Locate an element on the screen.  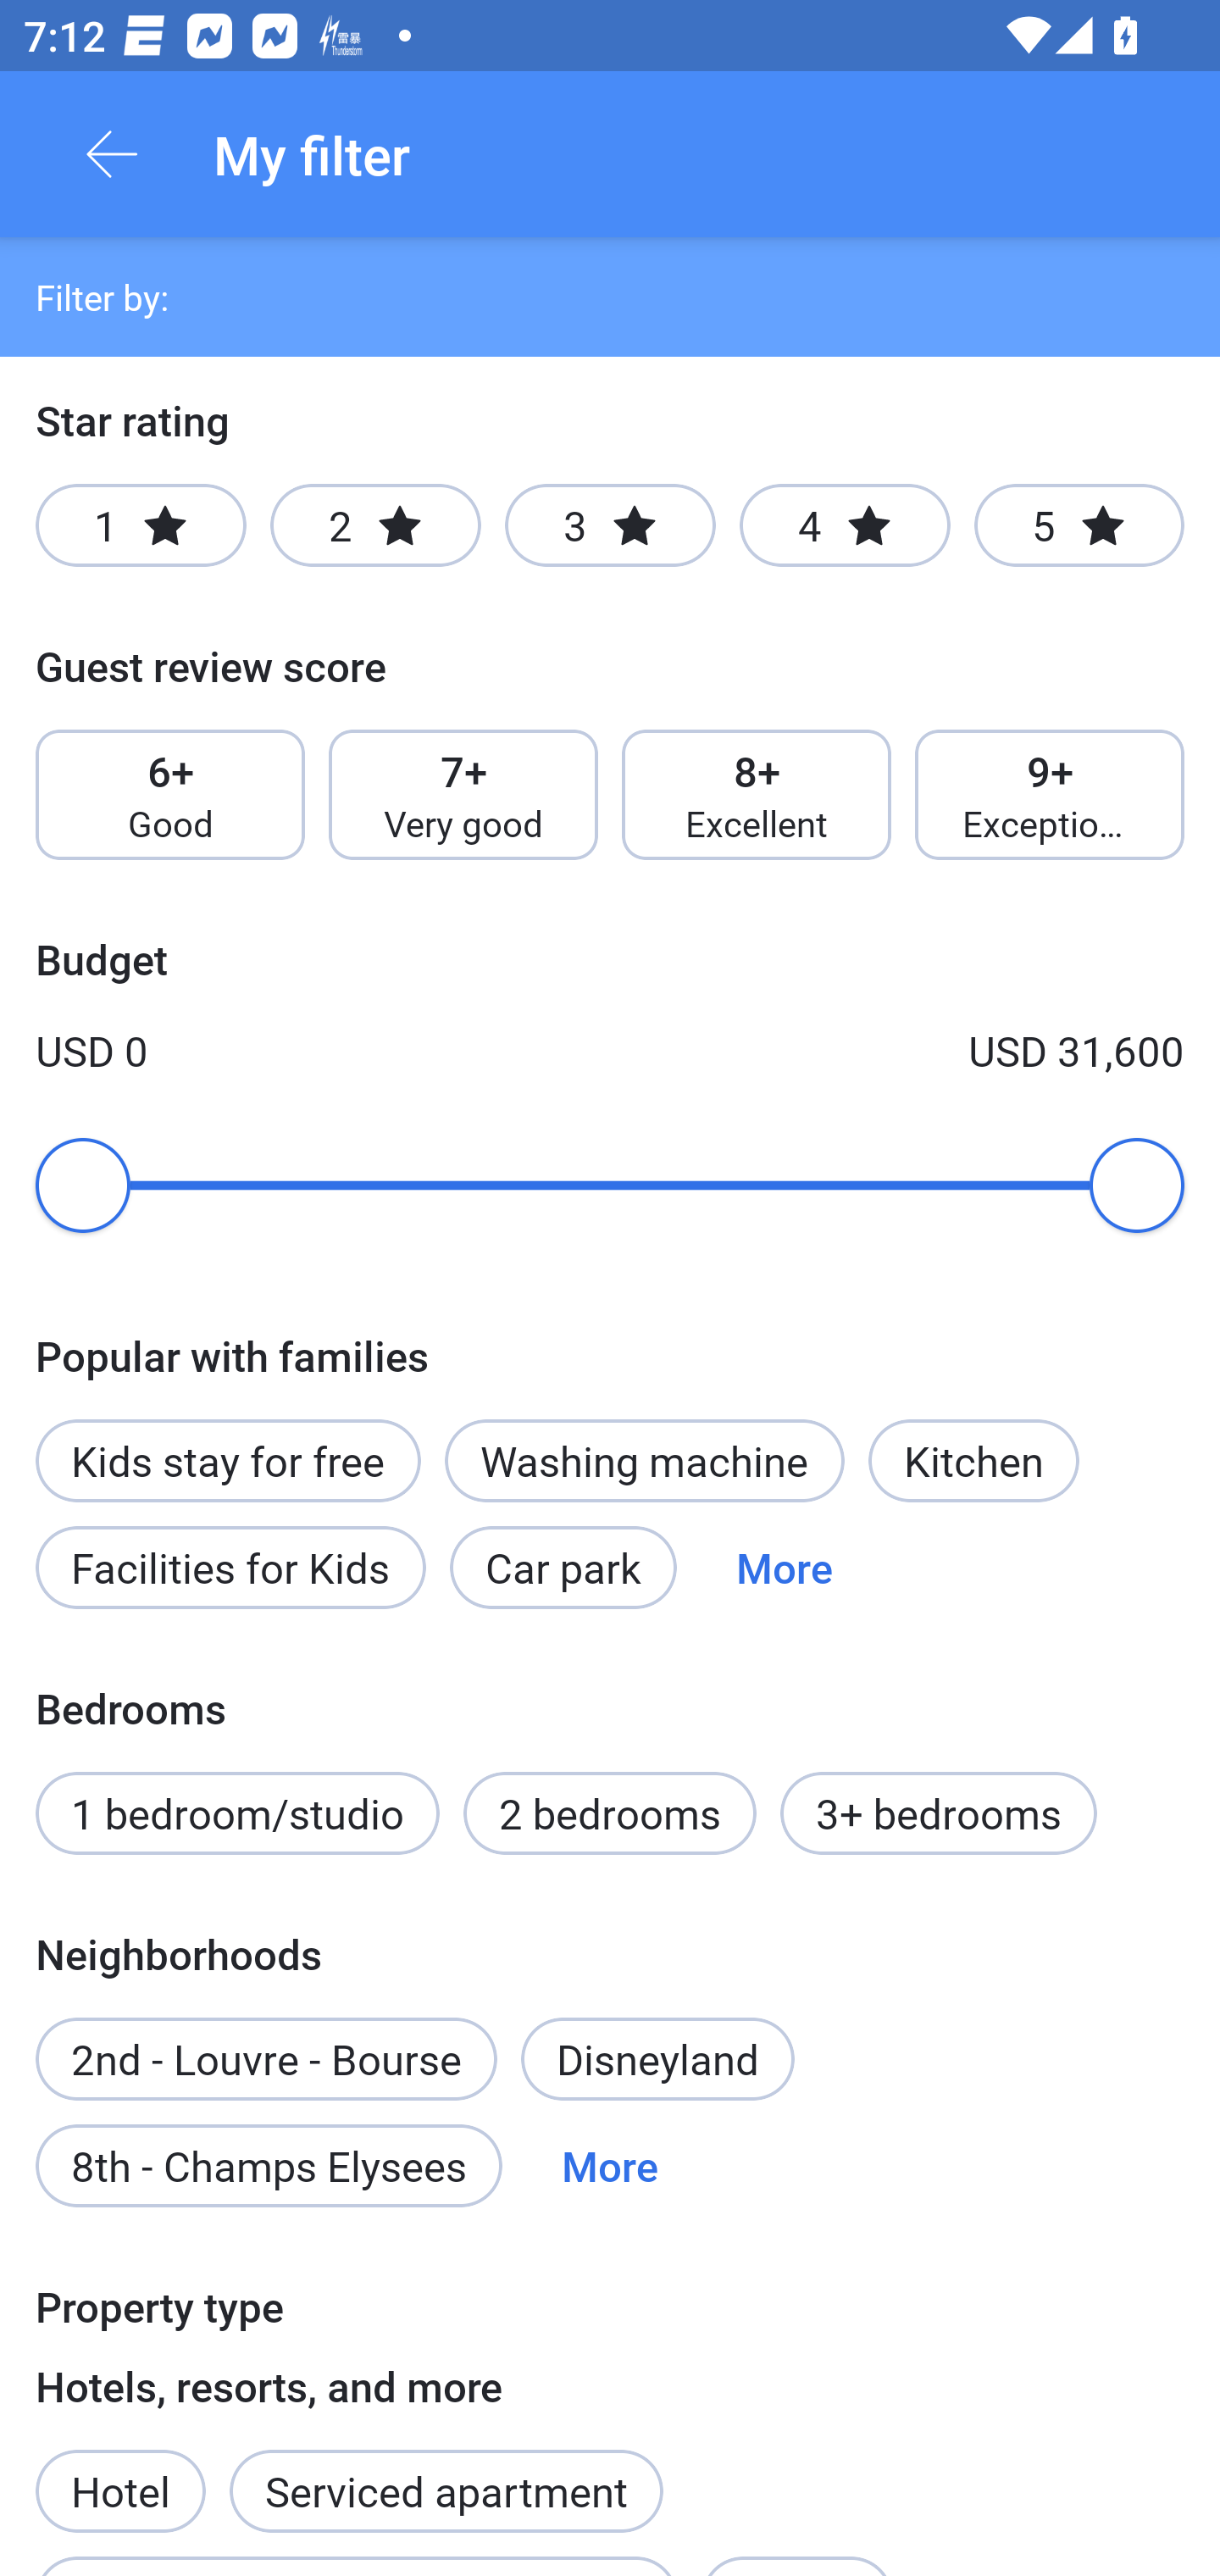
3 is located at coordinates (610, 525).